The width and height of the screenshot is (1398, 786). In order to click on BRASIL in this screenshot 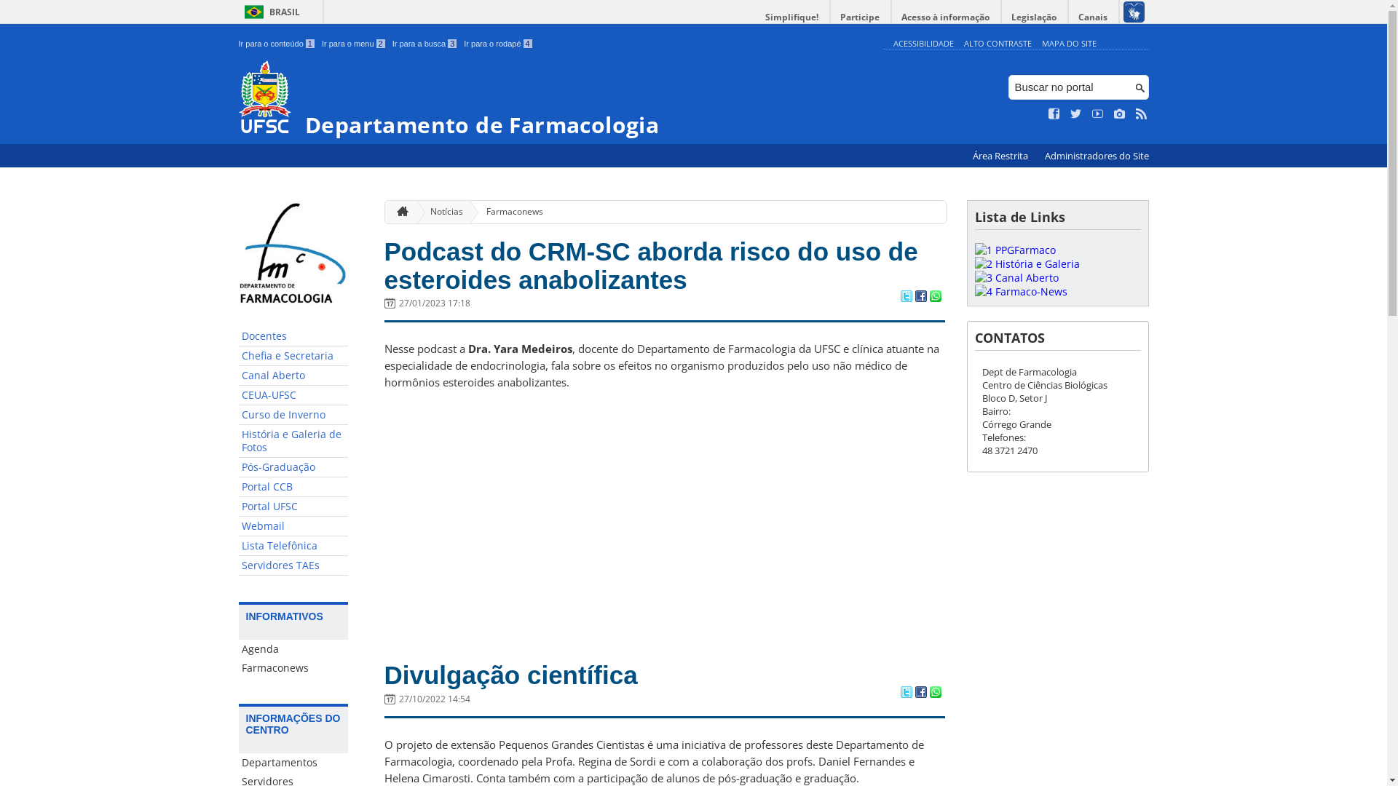, I will do `click(269, 12)`.